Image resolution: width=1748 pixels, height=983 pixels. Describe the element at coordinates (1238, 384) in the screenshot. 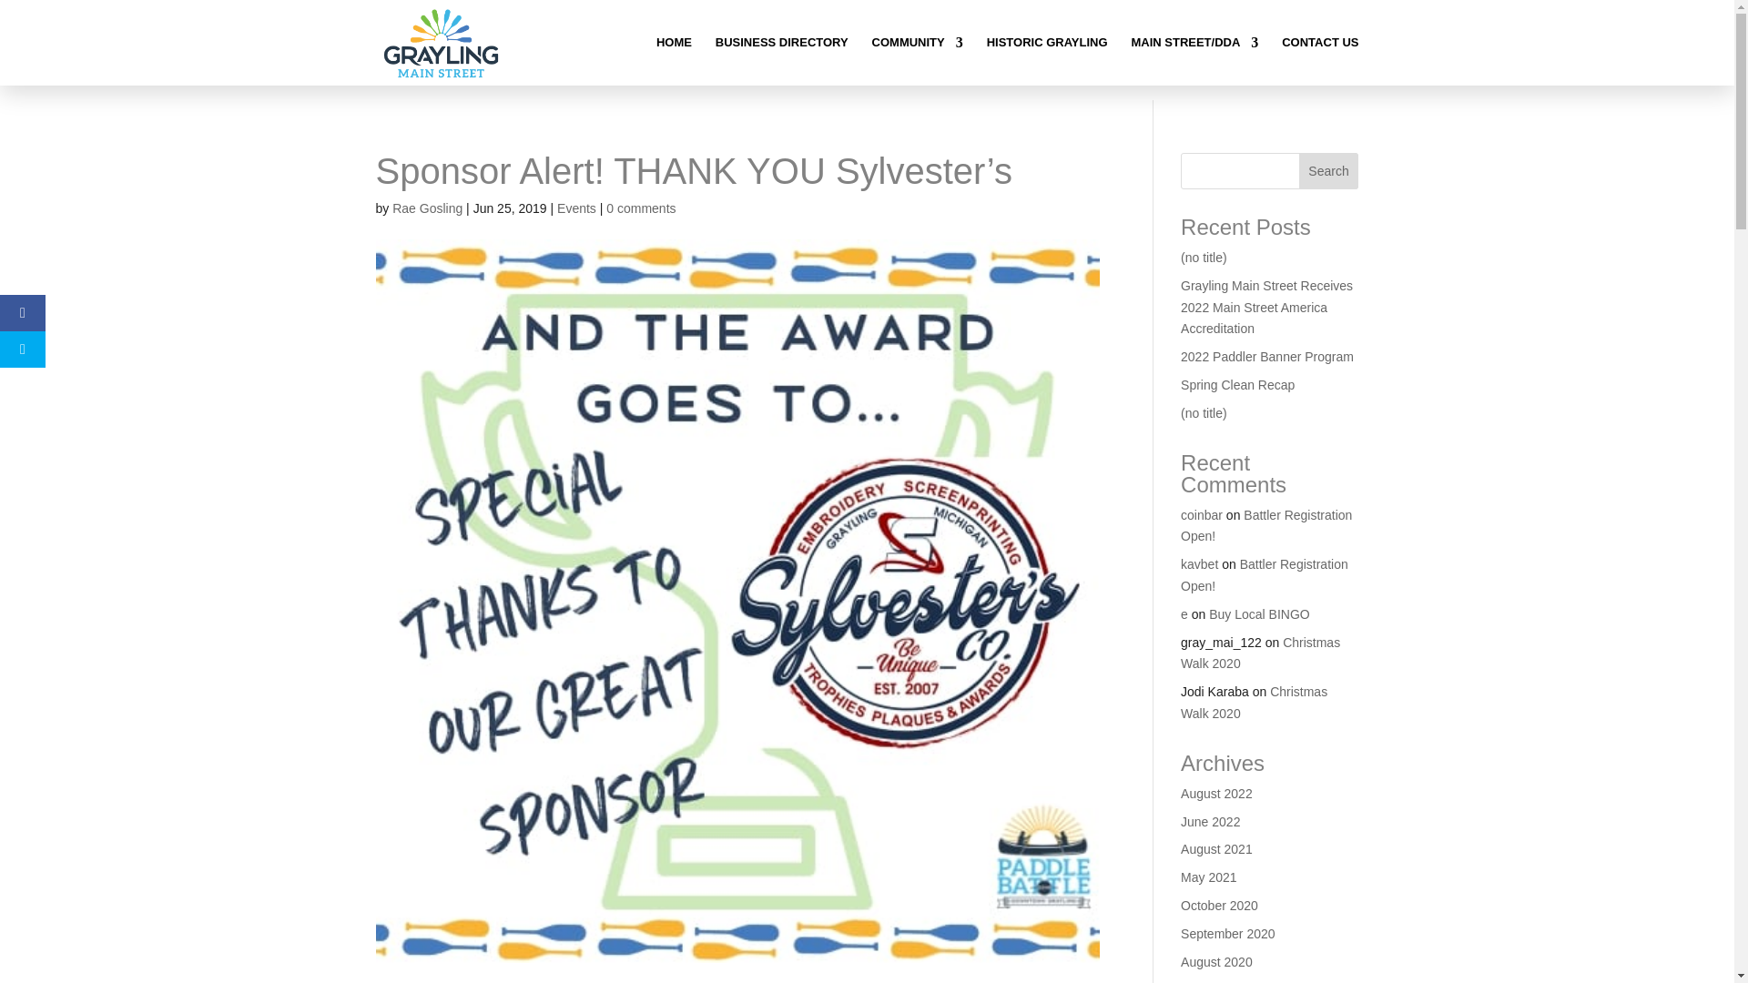

I see `Spring Clean Recap` at that location.